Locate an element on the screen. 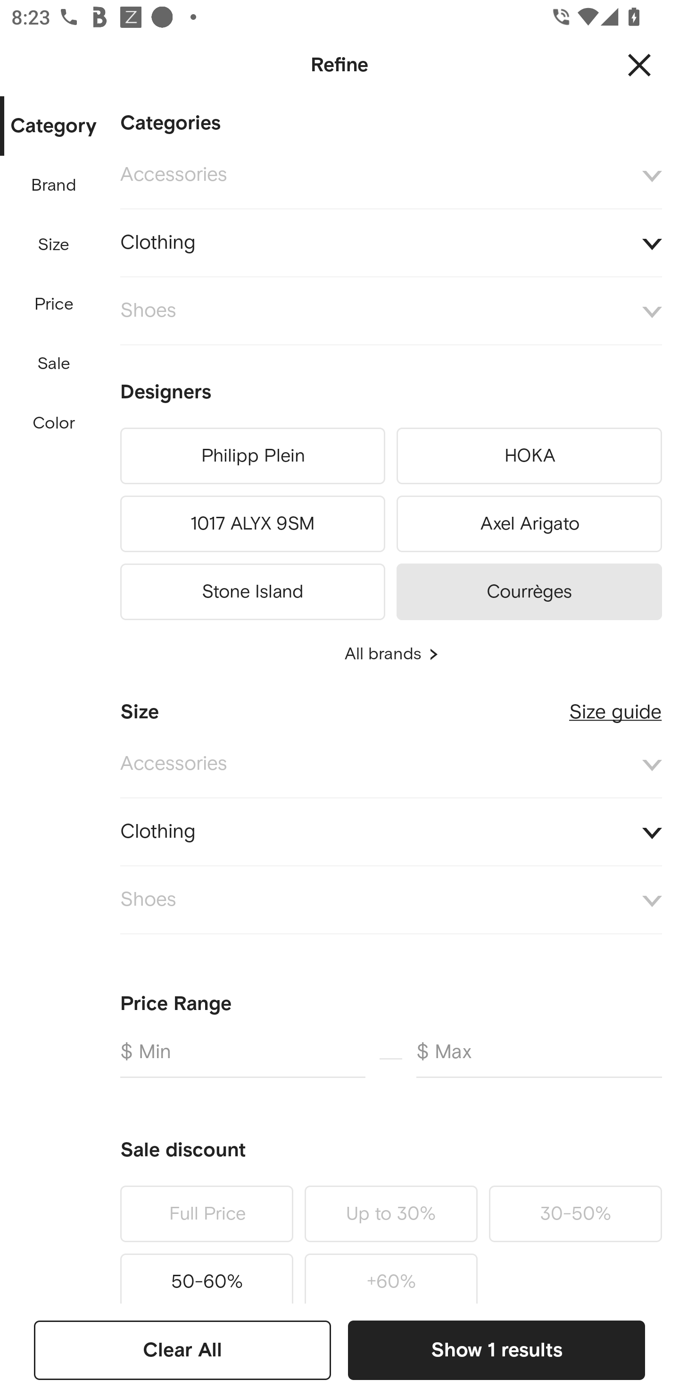  All brands is located at coordinates (391, 654).